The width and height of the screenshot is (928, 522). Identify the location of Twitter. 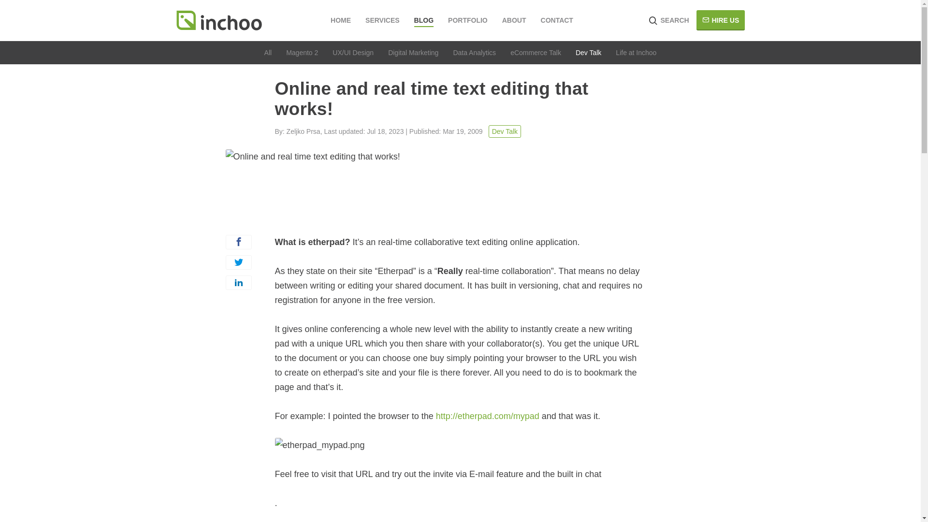
(238, 262).